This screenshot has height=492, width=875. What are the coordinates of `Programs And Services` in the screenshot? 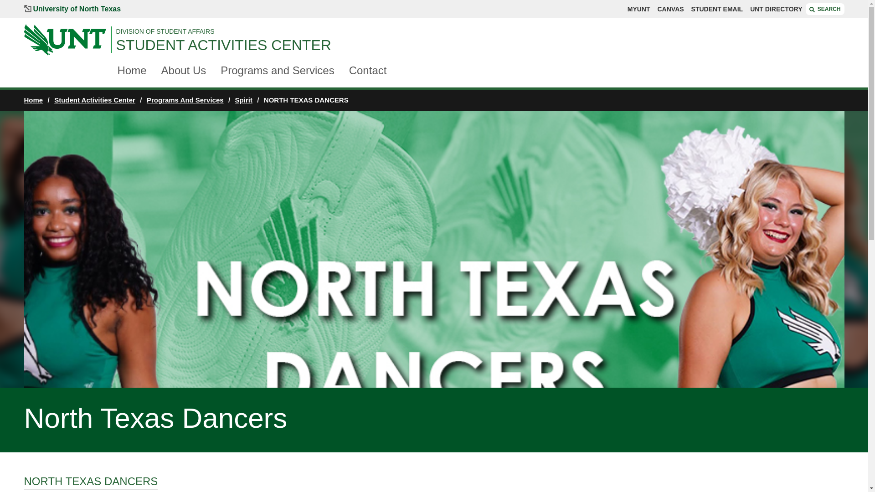 It's located at (185, 99).